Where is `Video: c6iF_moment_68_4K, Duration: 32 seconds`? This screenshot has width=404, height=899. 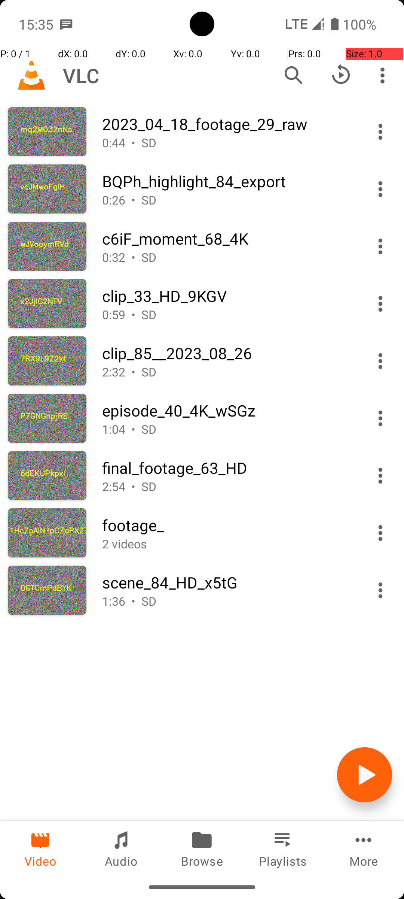 Video: c6iF_moment_68_4K, Duration: 32 seconds is located at coordinates (202, 246).